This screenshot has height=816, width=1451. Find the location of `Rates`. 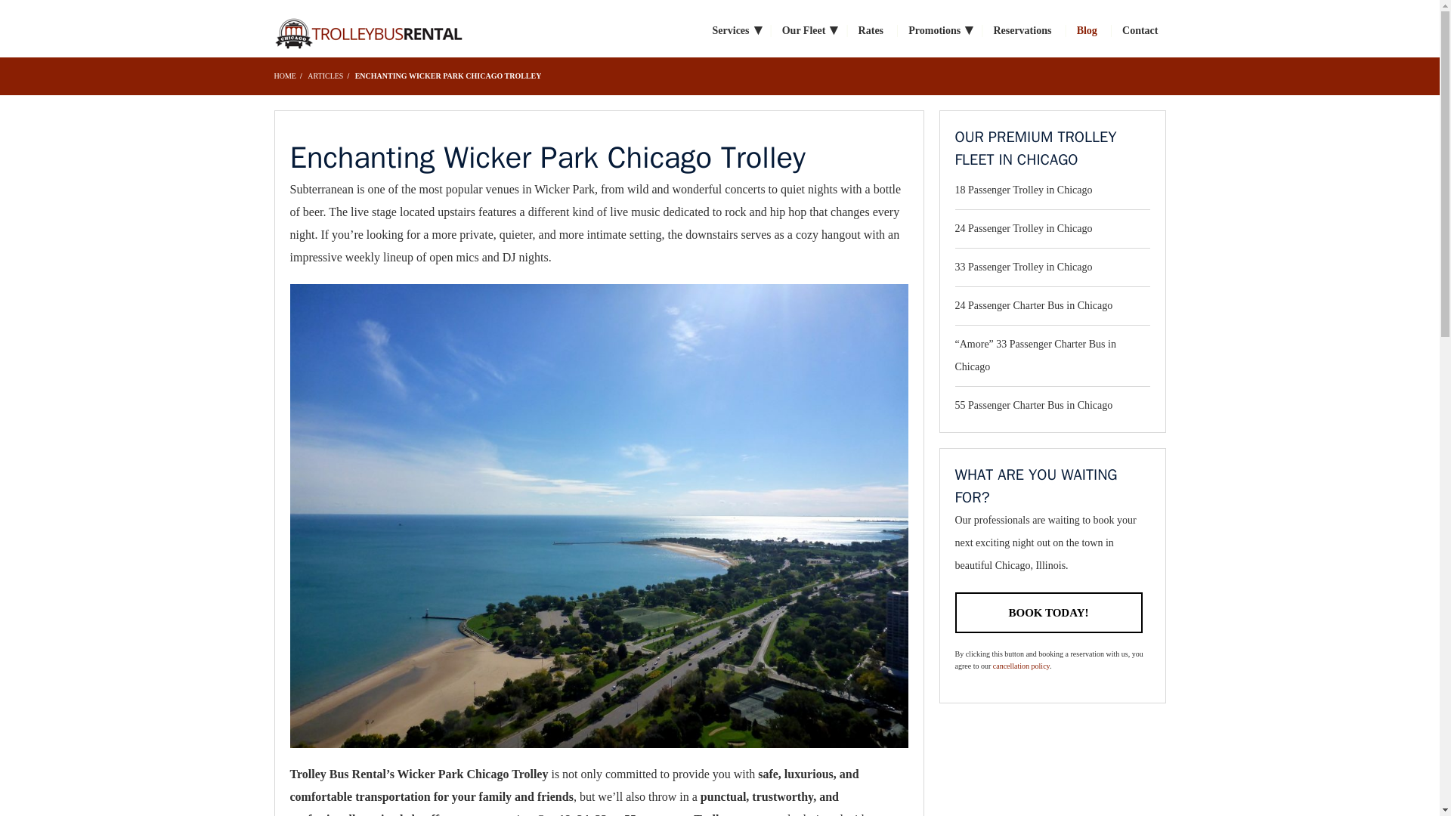

Rates is located at coordinates (871, 30).